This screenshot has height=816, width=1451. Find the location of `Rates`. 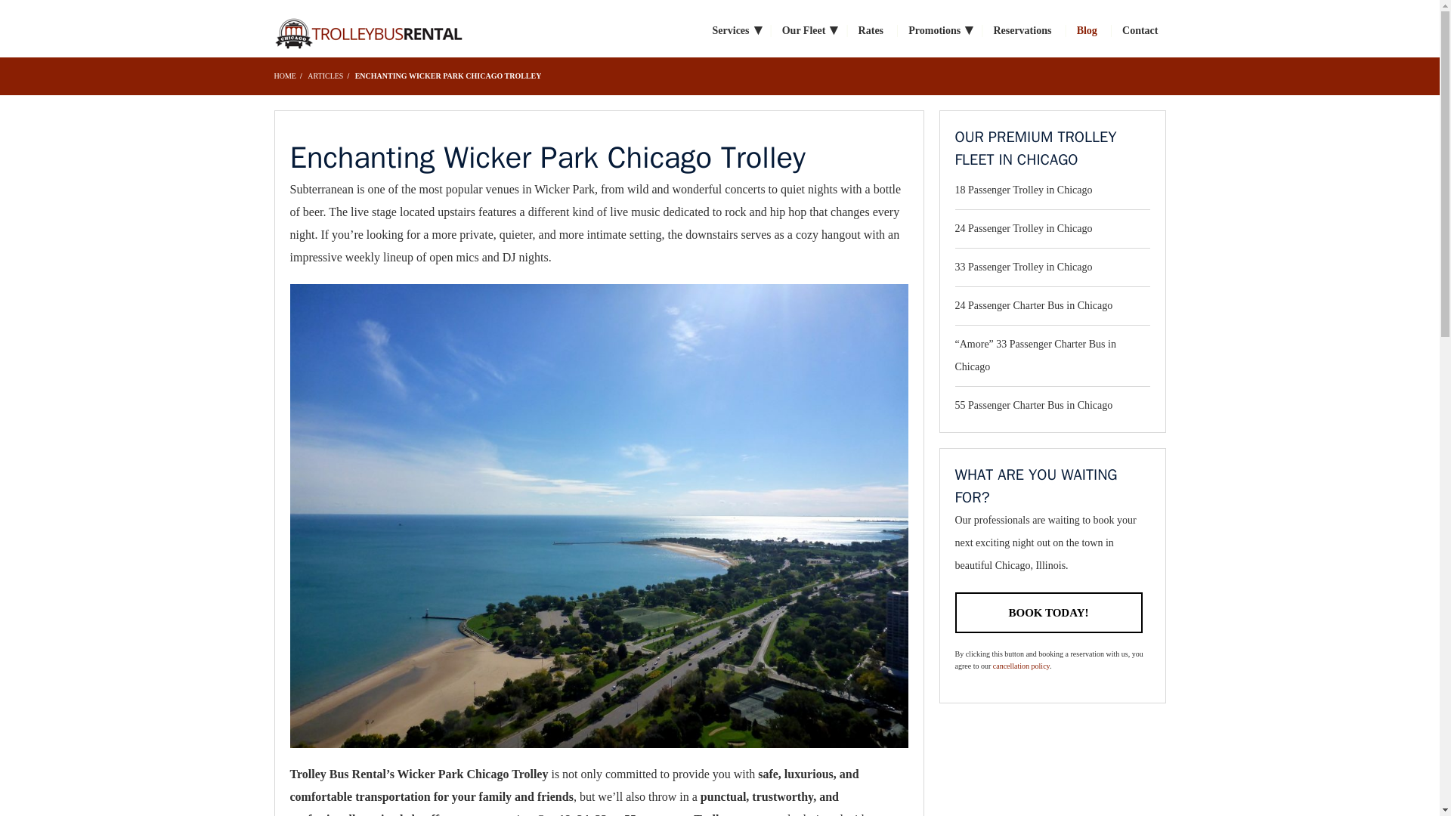

Rates is located at coordinates (871, 30).